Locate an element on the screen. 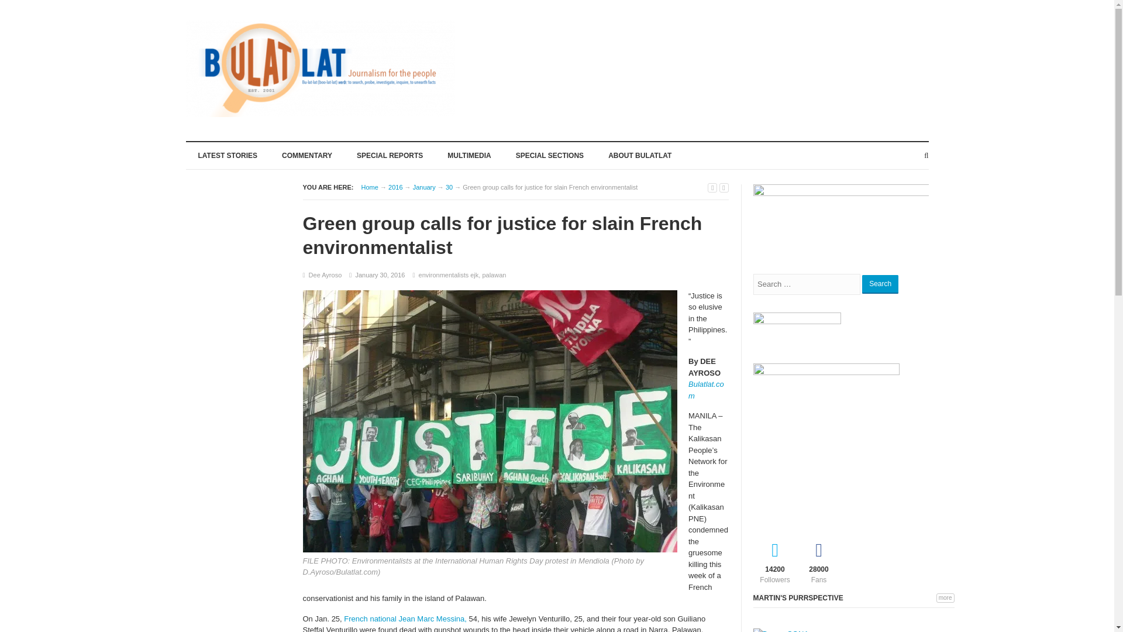 The image size is (1123, 632). LATEST STORIES is located at coordinates (228, 154).